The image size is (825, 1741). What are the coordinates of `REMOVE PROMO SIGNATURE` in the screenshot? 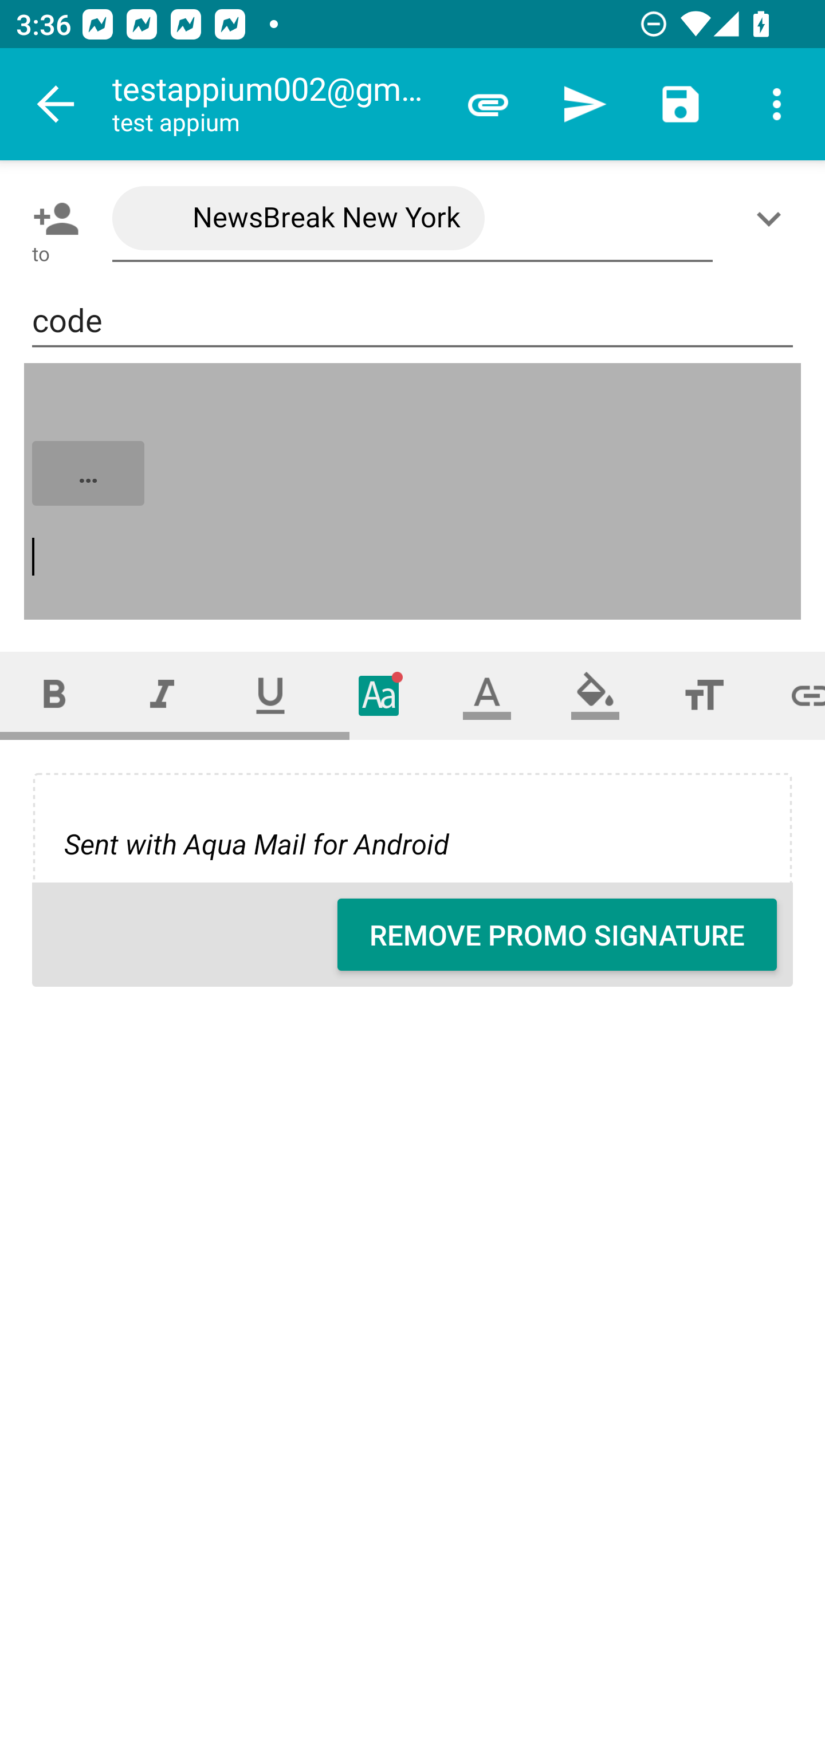 It's located at (557, 935).